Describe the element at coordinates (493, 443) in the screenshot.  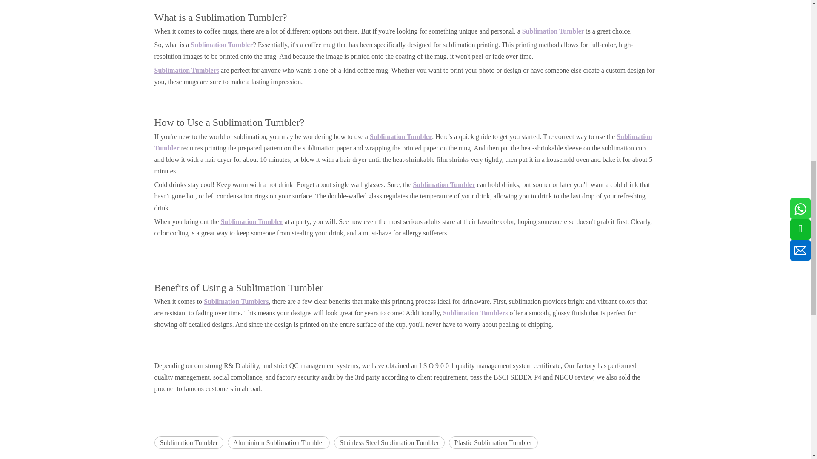
I see `Plastic Sublimation Tumbler` at that location.